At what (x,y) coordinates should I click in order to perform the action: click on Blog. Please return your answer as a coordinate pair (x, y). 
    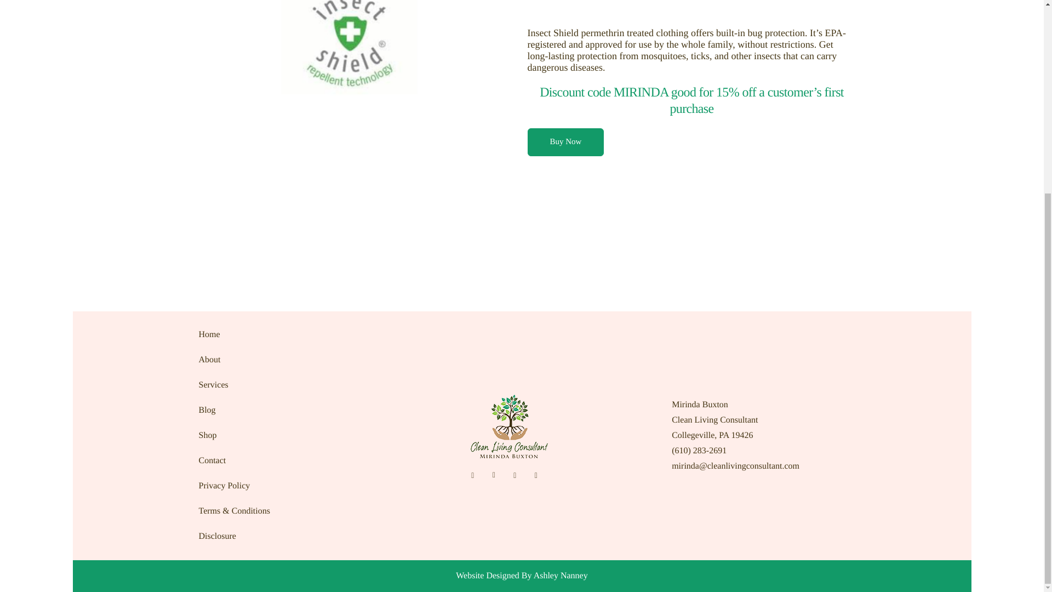
    Looking at the image, I should click on (266, 410).